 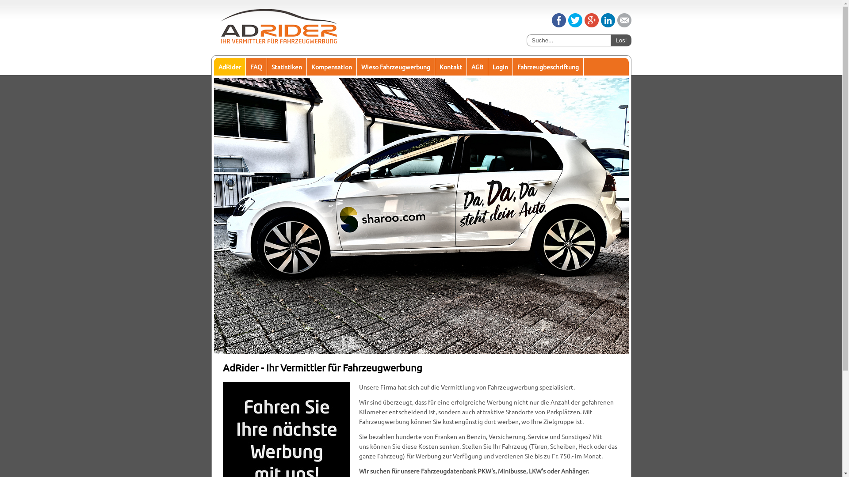 I want to click on Los!, so click(x=621, y=40).